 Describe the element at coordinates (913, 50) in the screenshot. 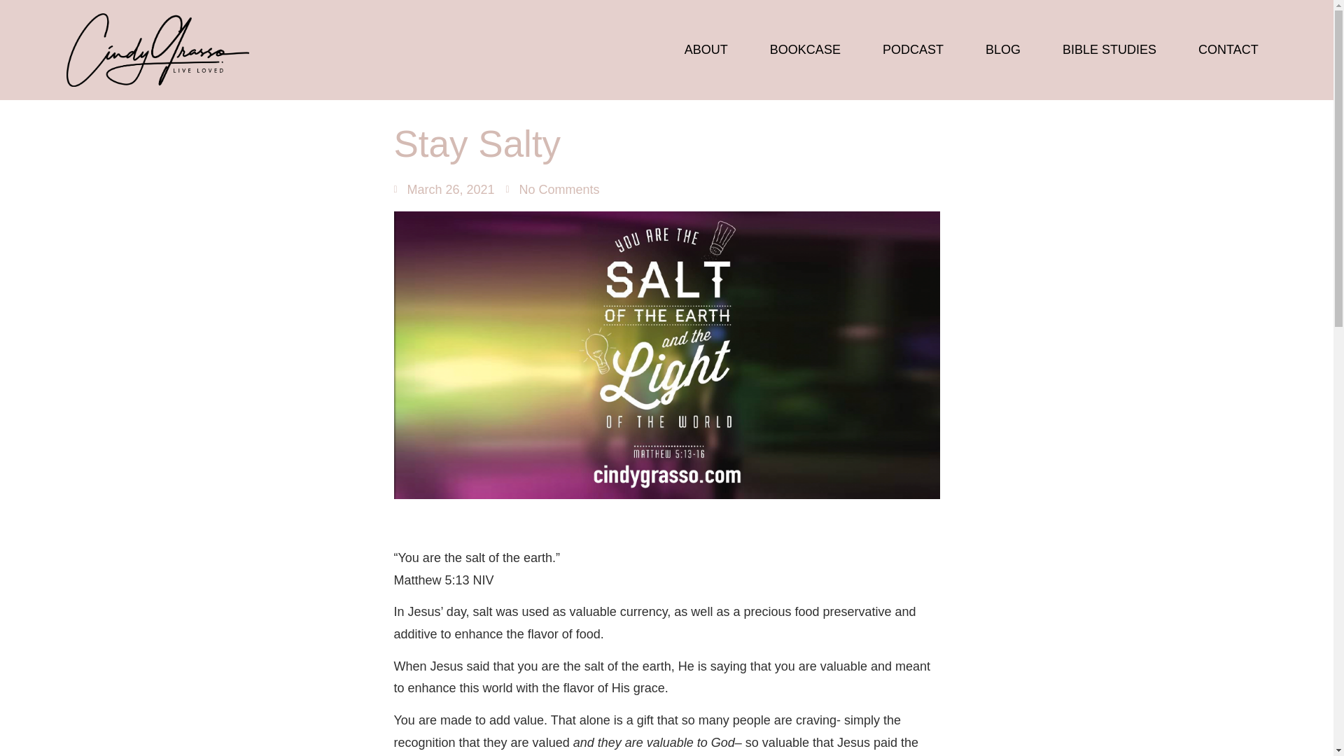

I see `PODCAST` at that location.